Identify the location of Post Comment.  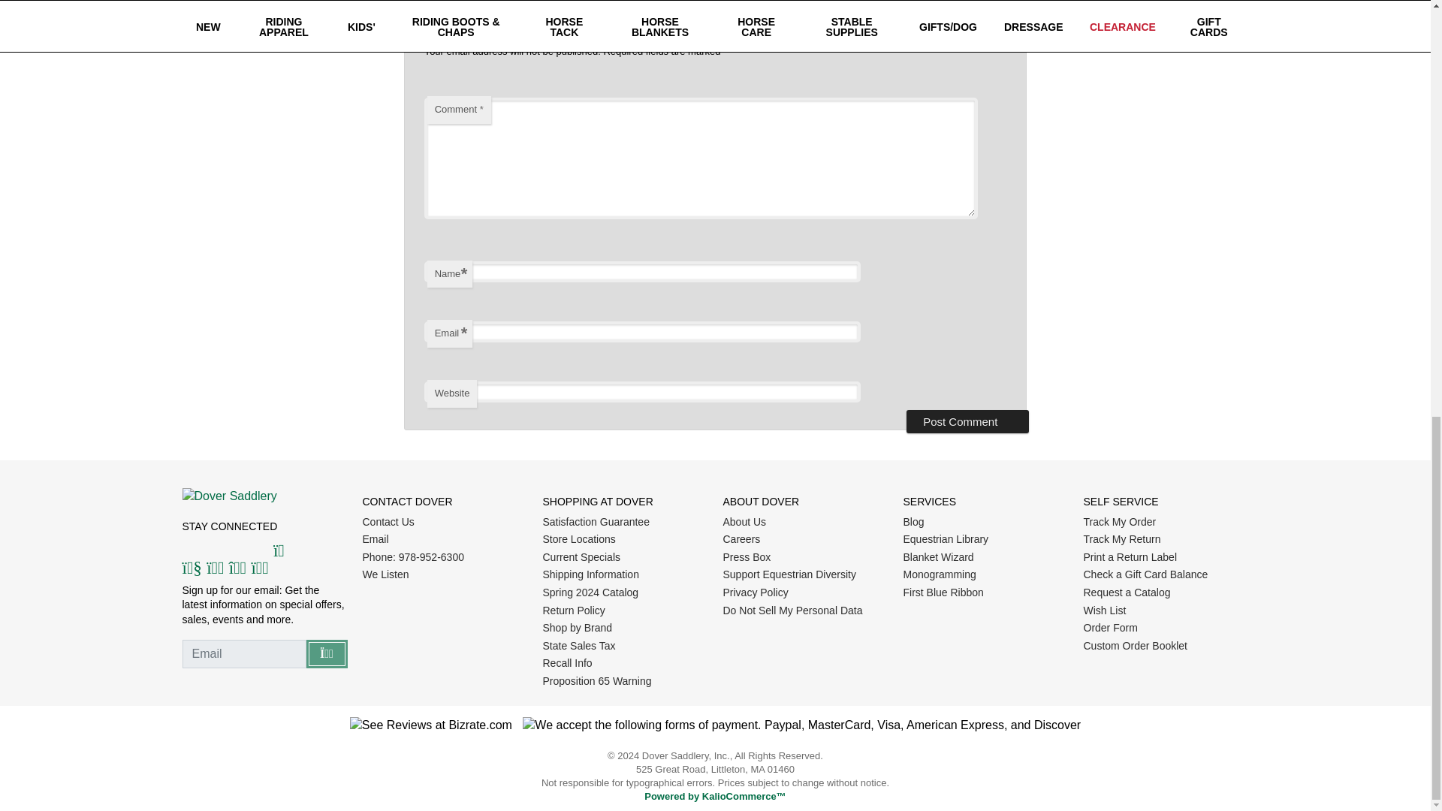
(967, 421).